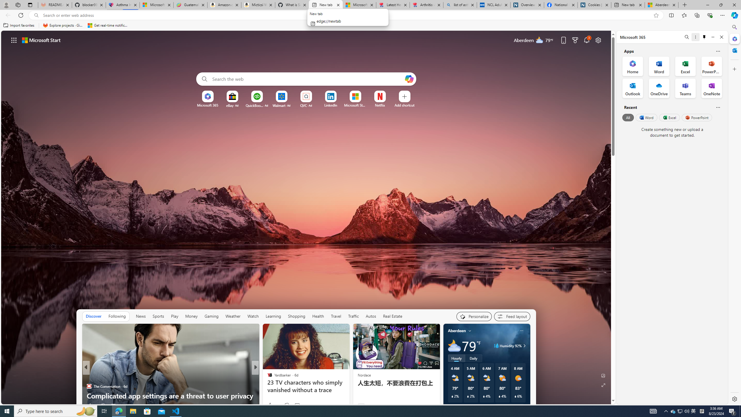  Describe the element at coordinates (318, 316) in the screenshot. I see `Health` at that location.